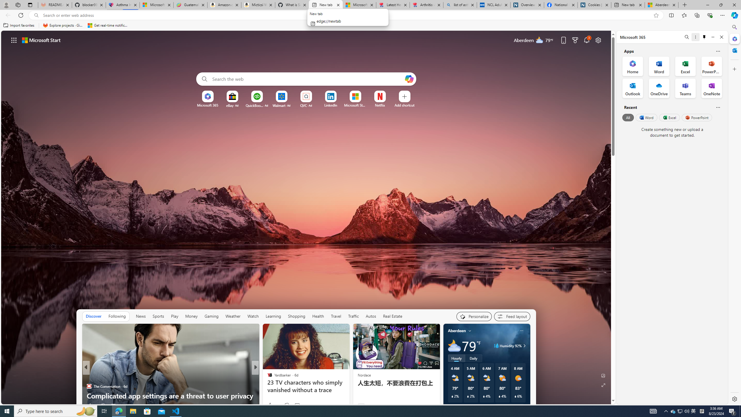  Describe the element at coordinates (318, 316) in the screenshot. I see `Health` at that location.